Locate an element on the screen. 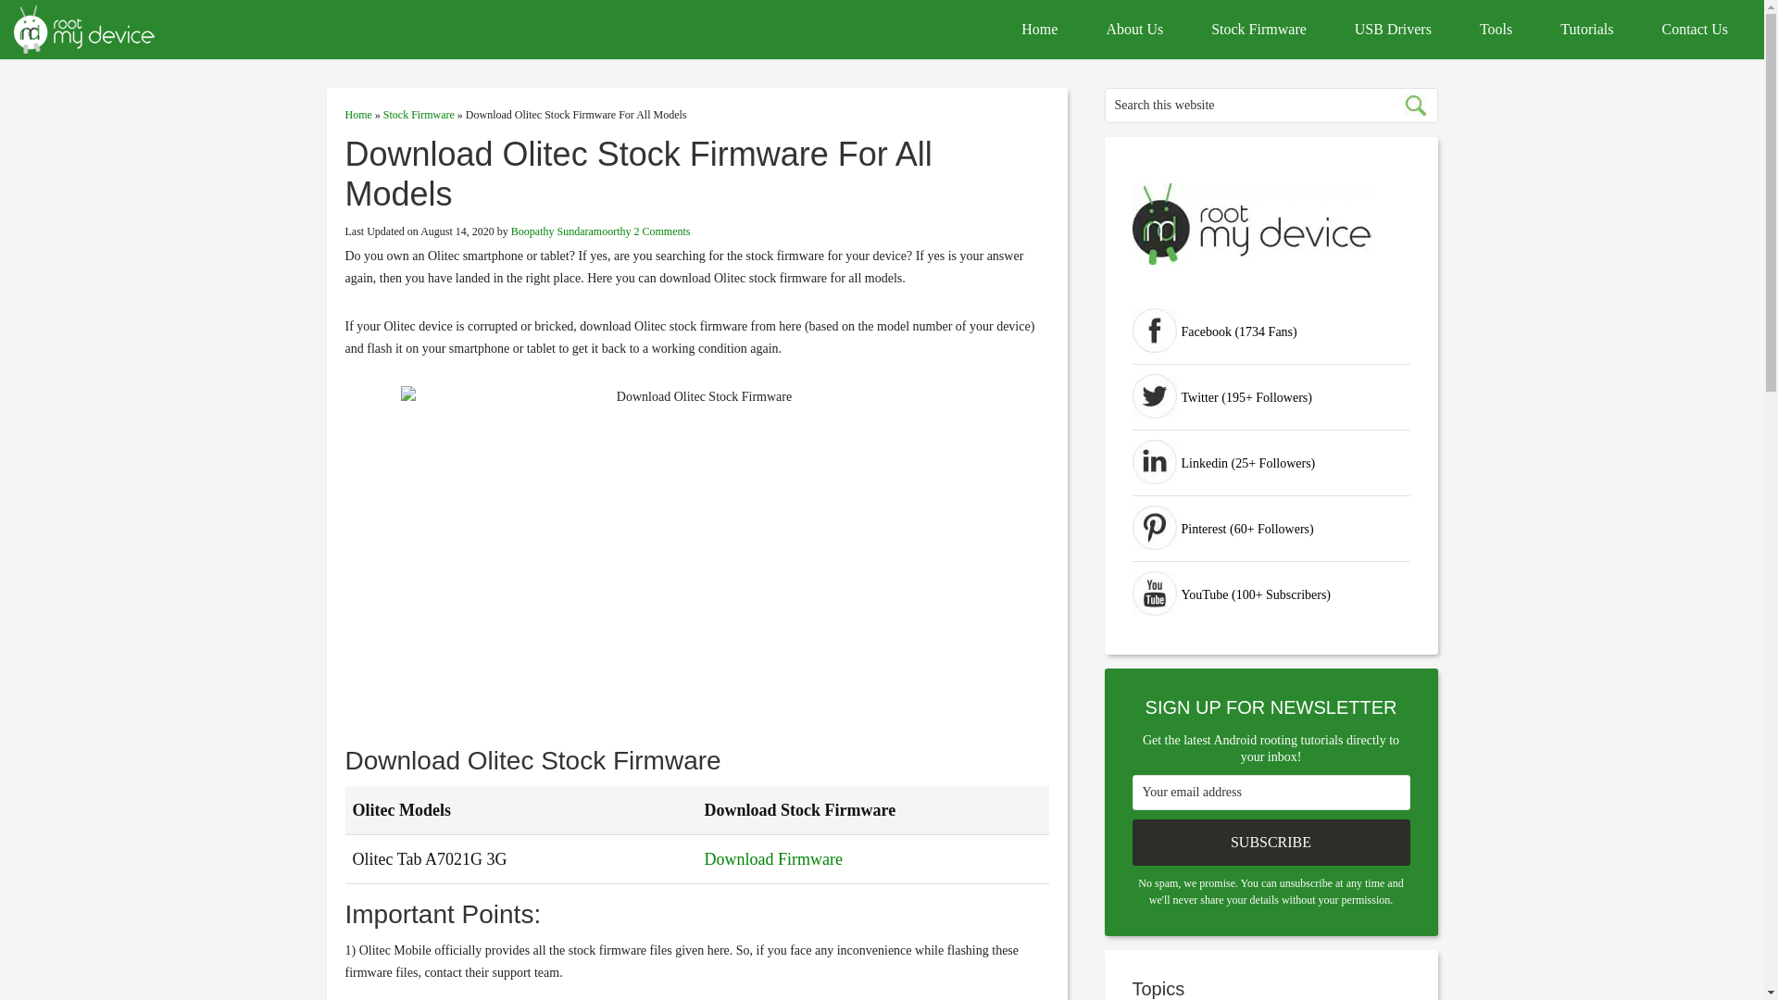 This screenshot has height=1000, width=1778. Tutorials is located at coordinates (1586, 30).